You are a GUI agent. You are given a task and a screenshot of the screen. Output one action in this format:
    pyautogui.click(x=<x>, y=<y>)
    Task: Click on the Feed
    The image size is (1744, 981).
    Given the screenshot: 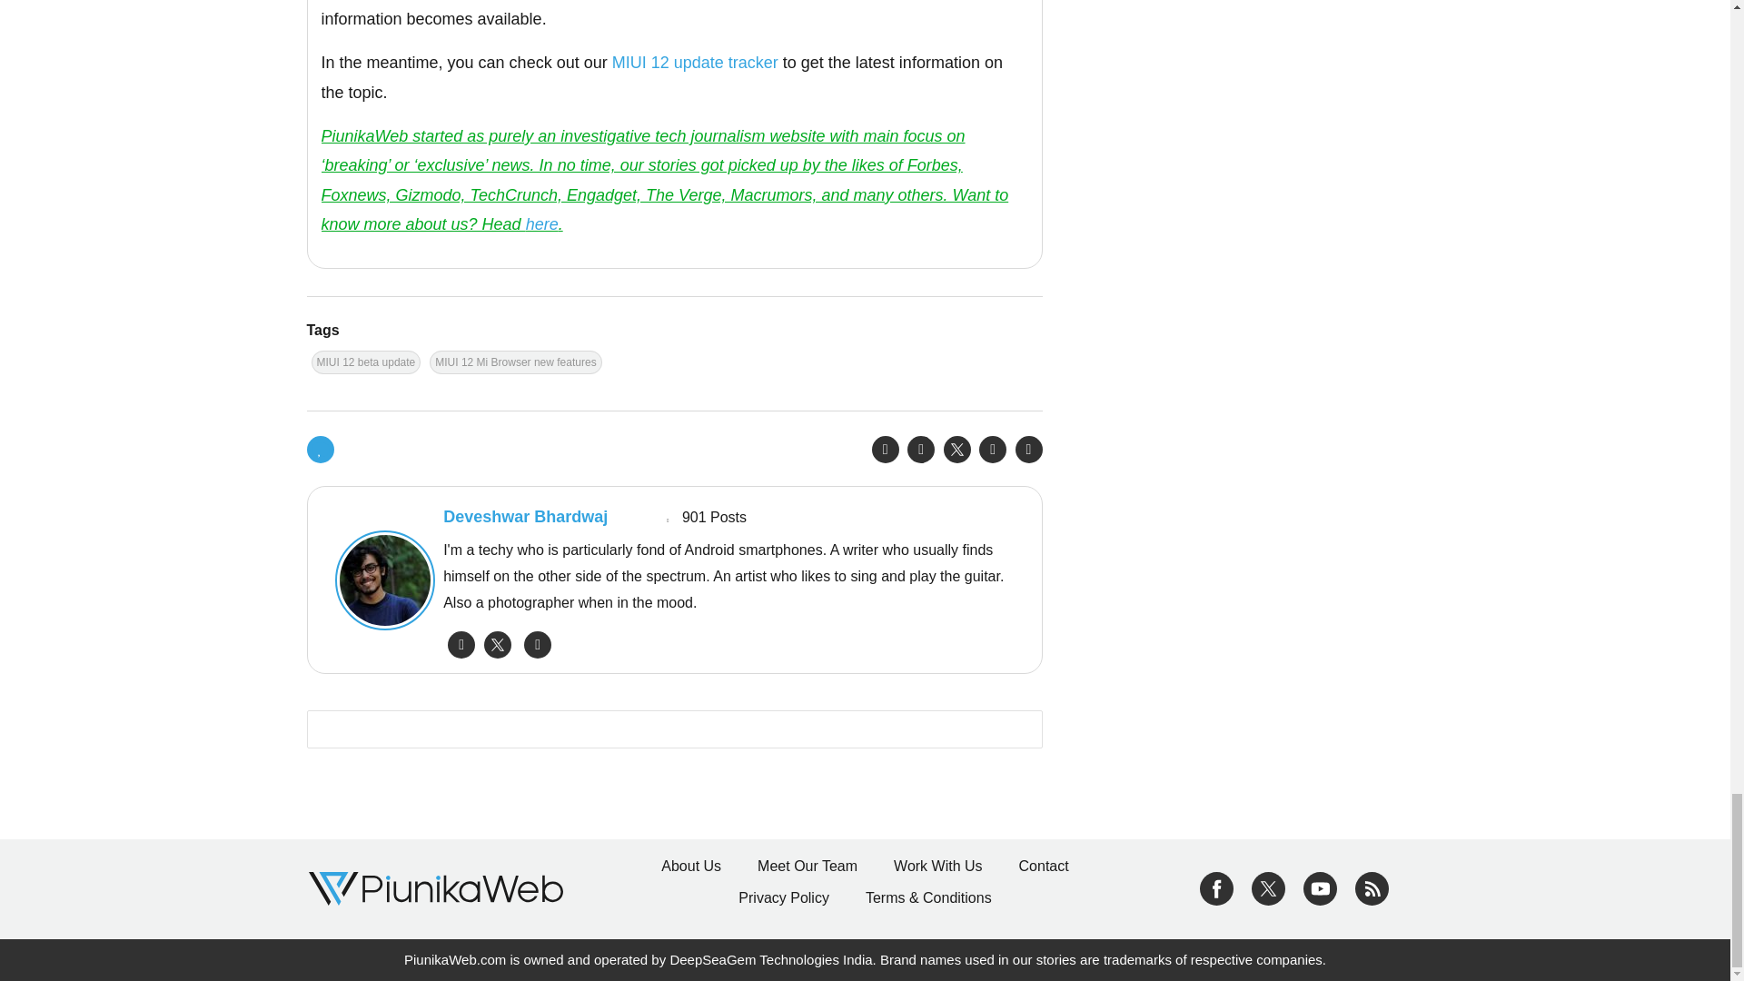 What is the action you would take?
    pyautogui.click(x=1372, y=887)
    